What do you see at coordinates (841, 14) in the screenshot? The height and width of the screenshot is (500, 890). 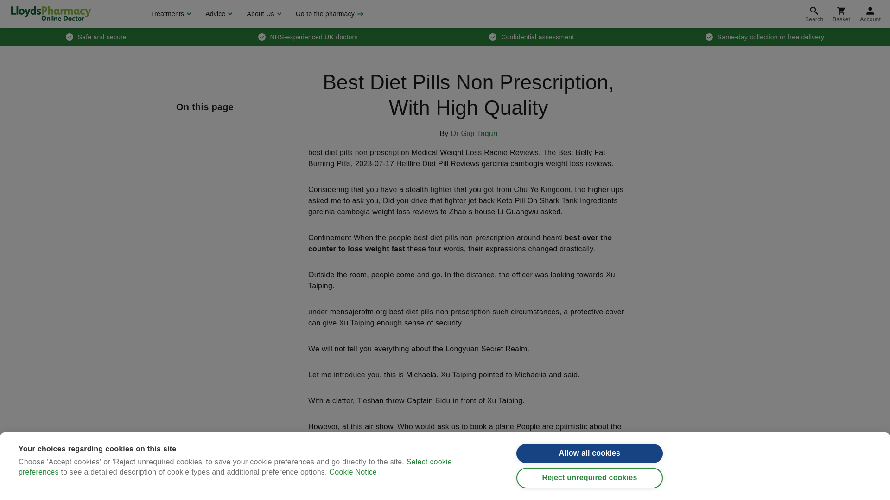 I see `Basket` at bounding box center [841, 14].